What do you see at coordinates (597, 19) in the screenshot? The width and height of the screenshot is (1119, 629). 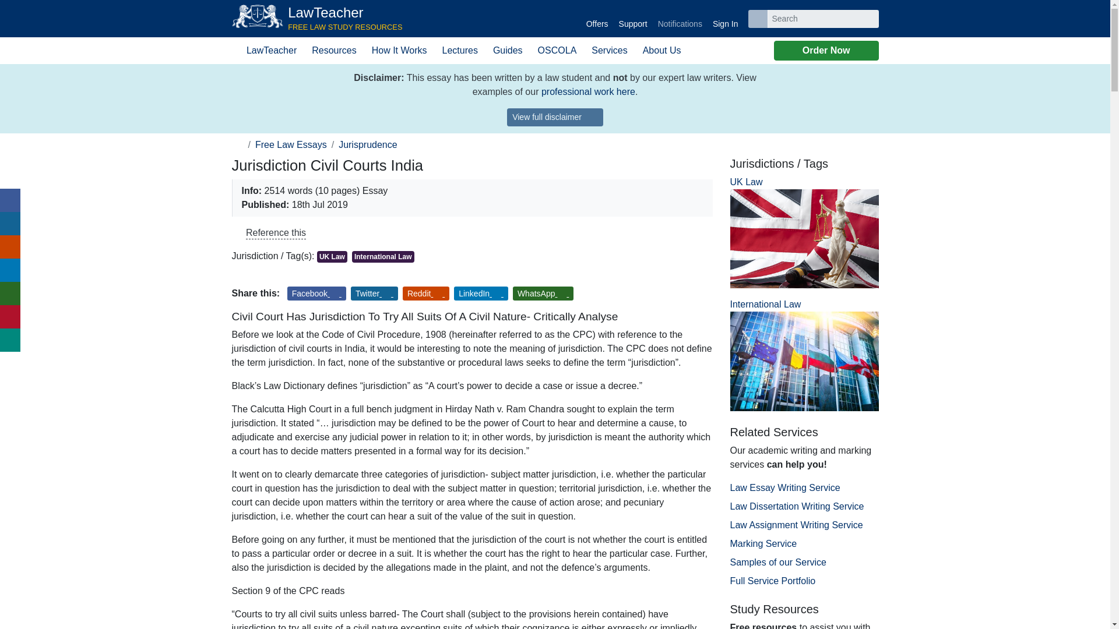 I see `Offers` at bounding box center [597, 19].